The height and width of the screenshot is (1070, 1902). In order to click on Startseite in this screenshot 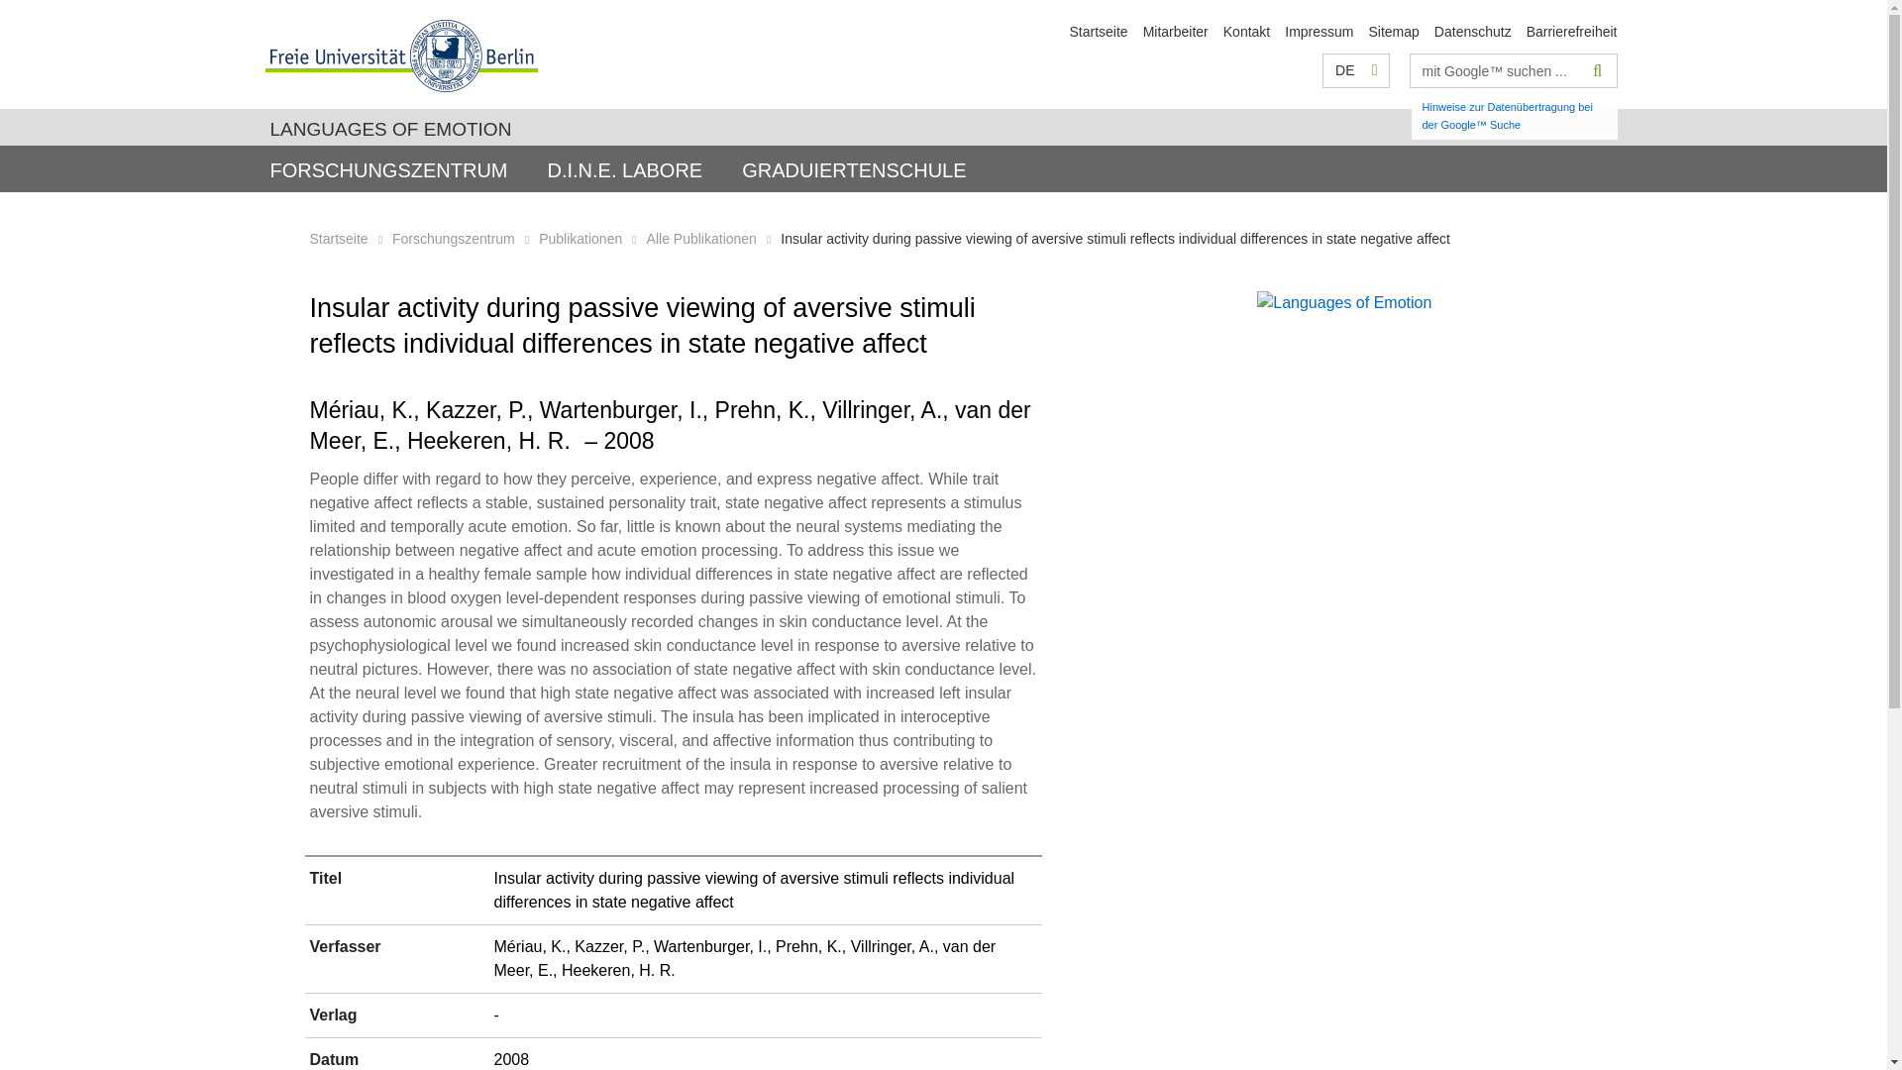, I will do `click(1098, 31)`.